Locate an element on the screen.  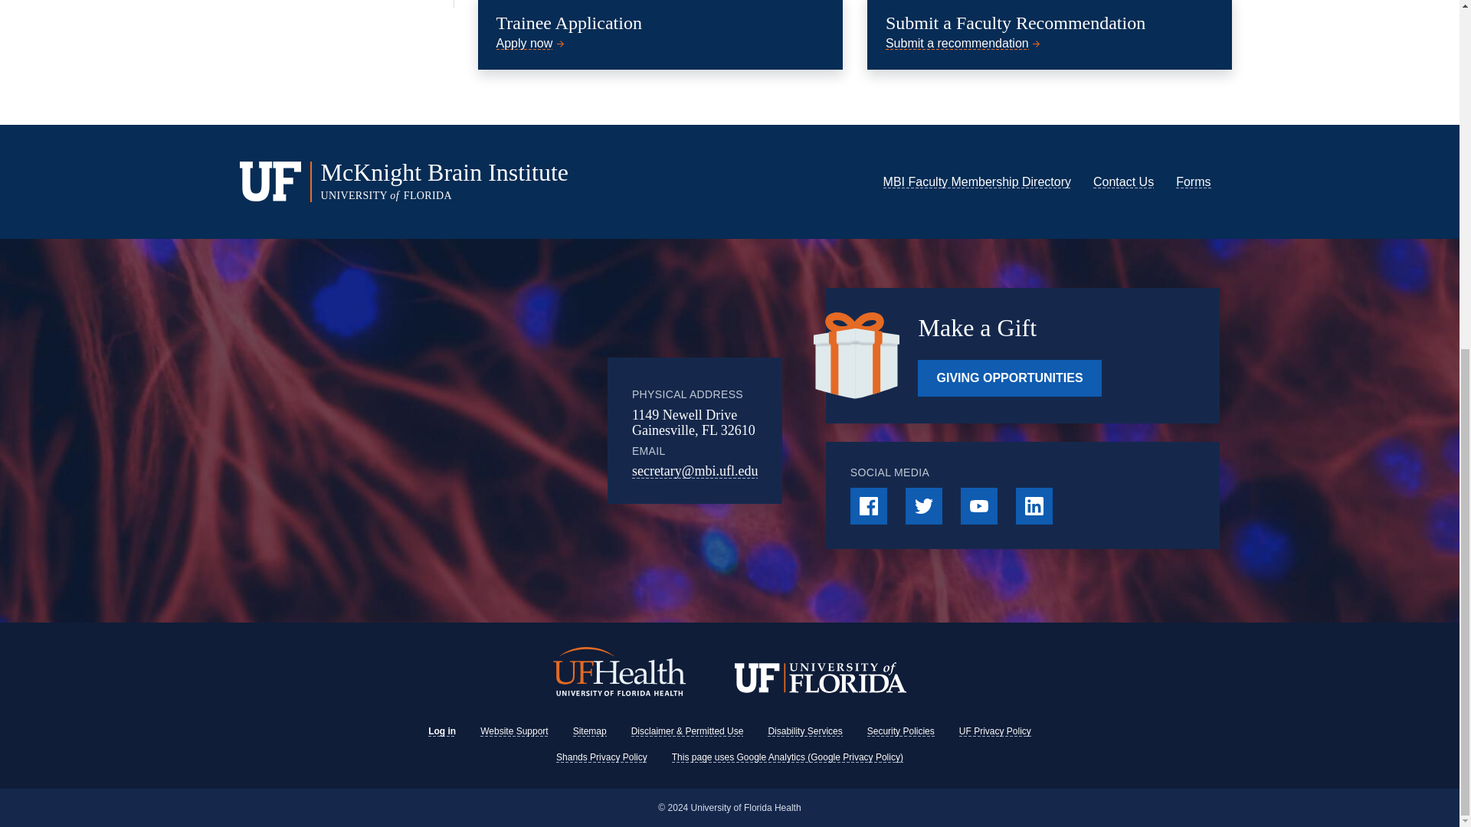
Sitemap is located at coordinates (590, 731).